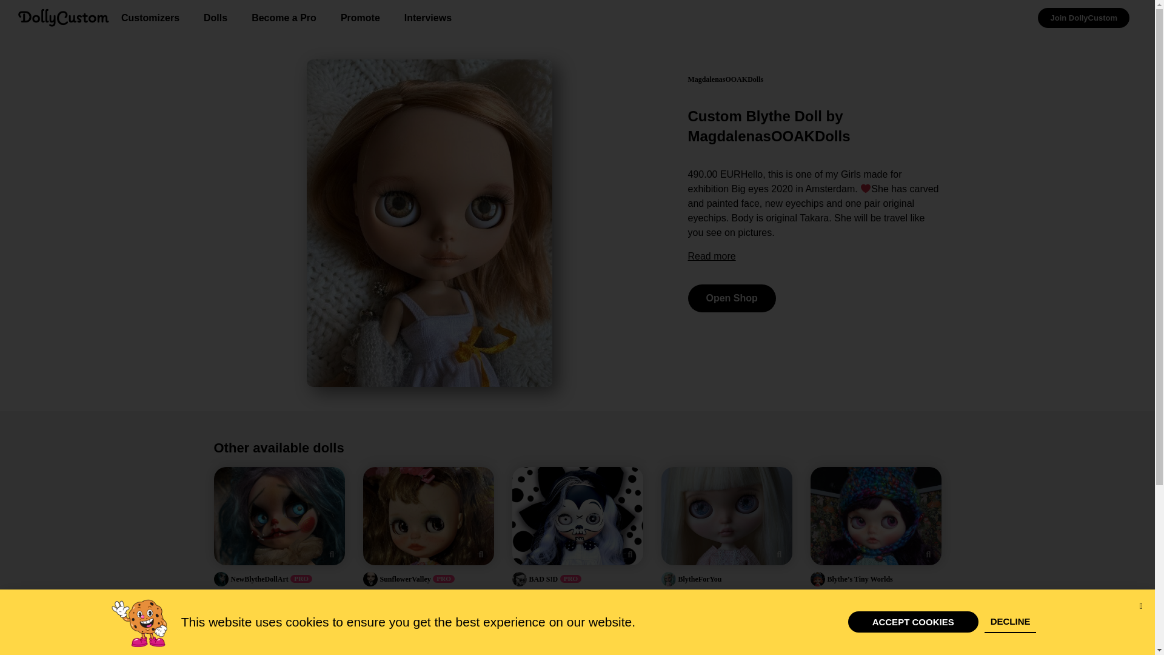  I want to click on Interviews, so click(428, 17).